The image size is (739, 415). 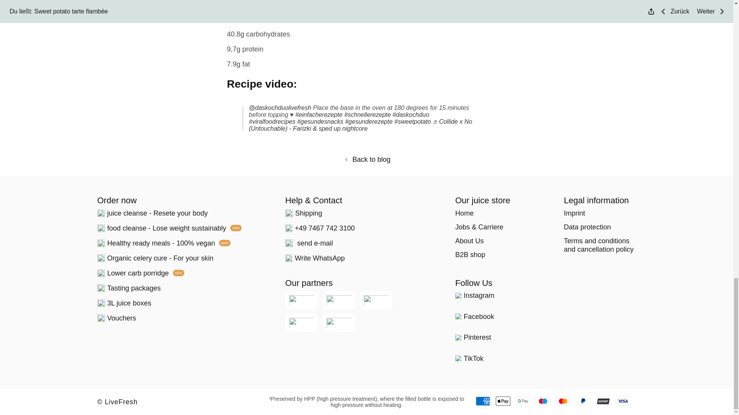 What do you see at coordinates (319, 115) in the screenshot?
I see `simpler recipes` at bounding box center [319, 115].